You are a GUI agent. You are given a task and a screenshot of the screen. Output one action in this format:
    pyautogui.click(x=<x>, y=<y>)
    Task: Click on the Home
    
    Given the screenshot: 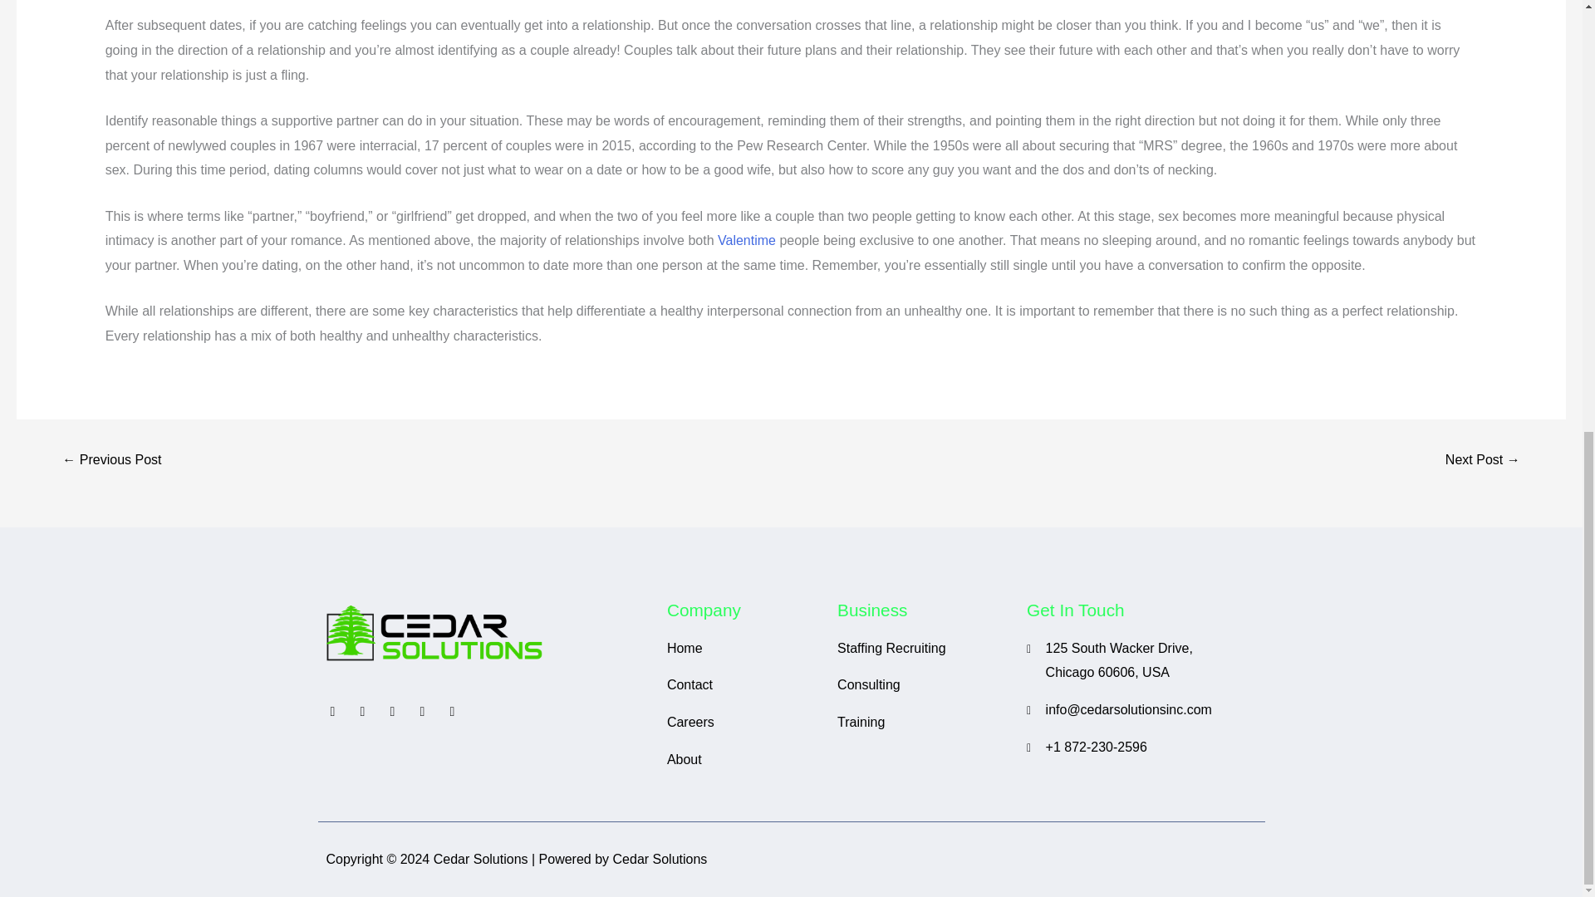 What is the action you would take?
    pyautogui.click(x=744, y=648)
    